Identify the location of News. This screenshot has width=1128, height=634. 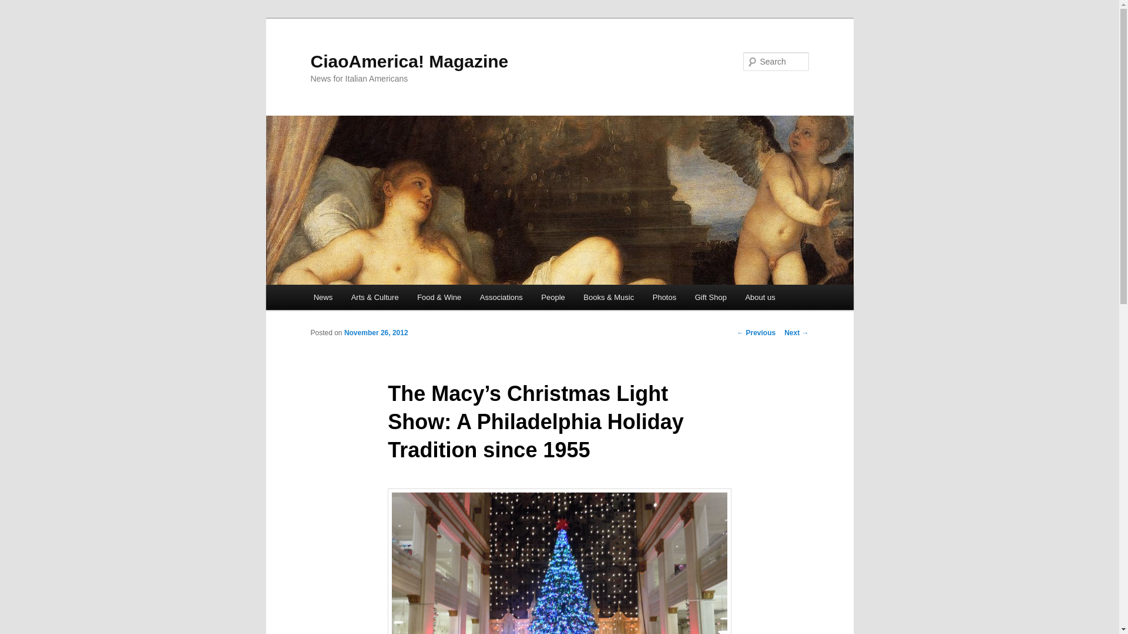
(323, 297).